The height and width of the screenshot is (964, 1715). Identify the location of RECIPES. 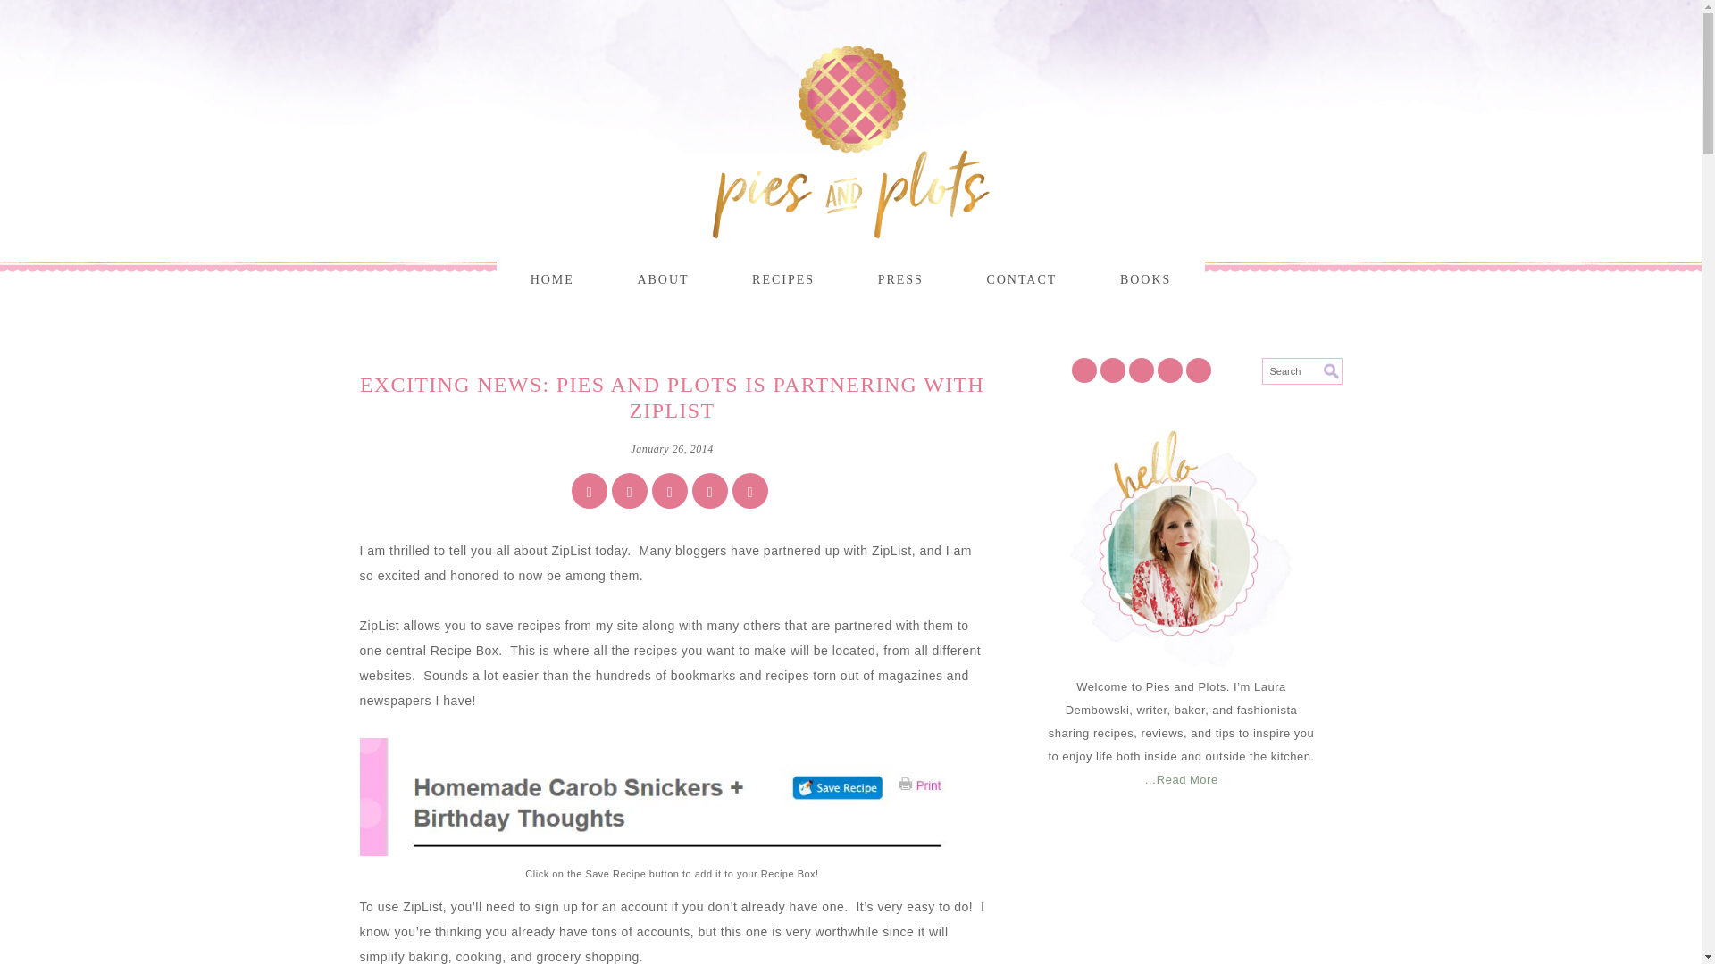
(783, 280).